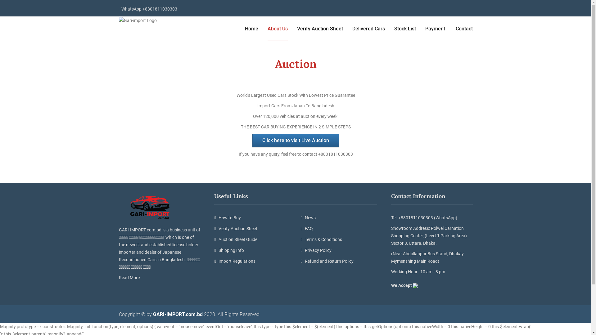 This screenshot has height=335, width=596. I want to click on Delivered Cars, so click(368, 29).